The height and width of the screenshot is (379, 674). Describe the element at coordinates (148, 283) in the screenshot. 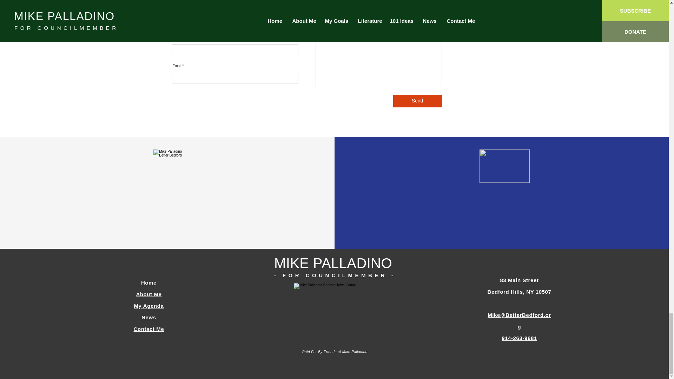

I see `Home` at that location.